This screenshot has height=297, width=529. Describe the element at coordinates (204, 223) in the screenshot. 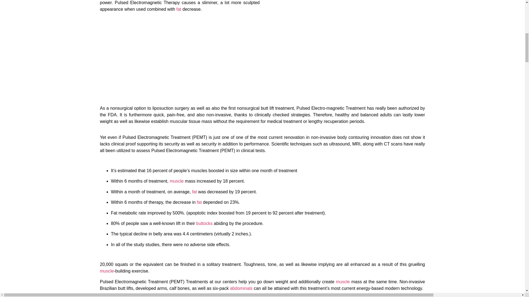

I see `buttocks` at that location.